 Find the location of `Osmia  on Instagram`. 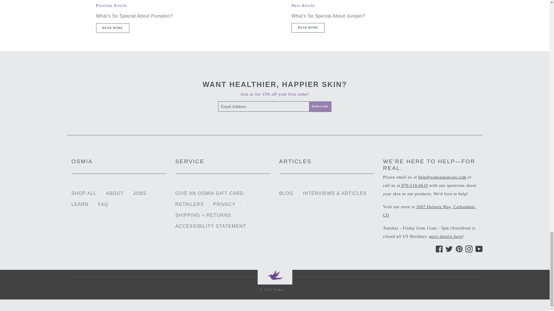

Osmia  on Instagram is located at coordinates (468, 249).